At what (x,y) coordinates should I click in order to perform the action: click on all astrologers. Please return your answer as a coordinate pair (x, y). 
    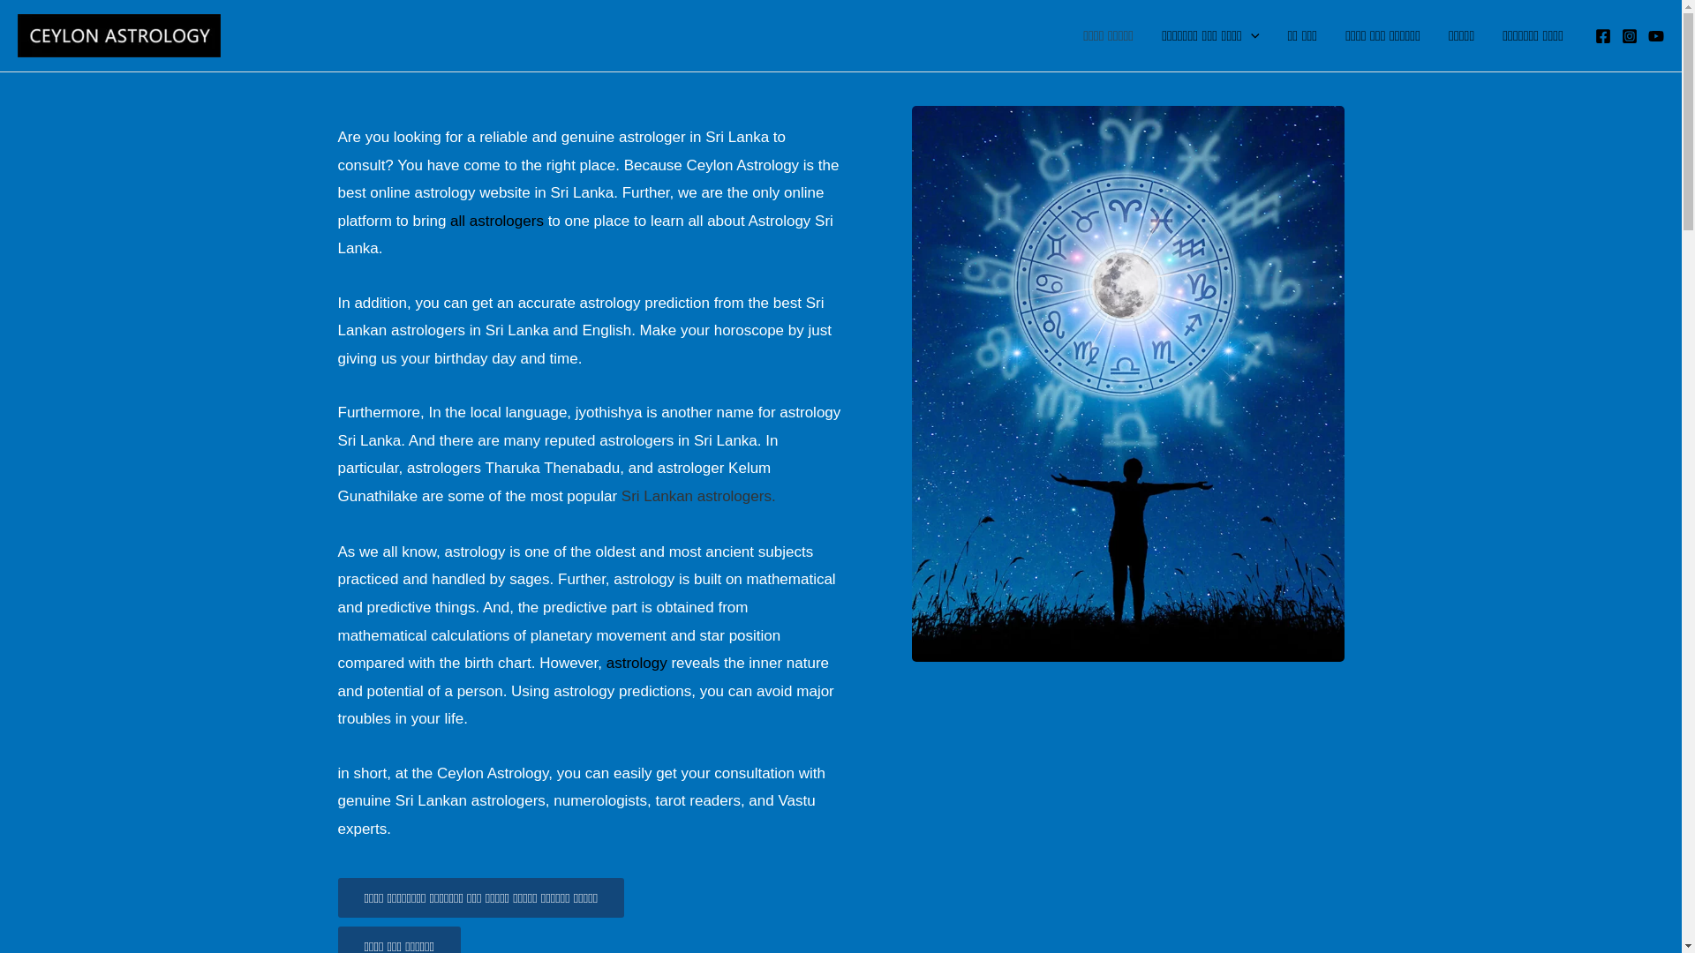
    Looking at the image, I should click on (499, 221).